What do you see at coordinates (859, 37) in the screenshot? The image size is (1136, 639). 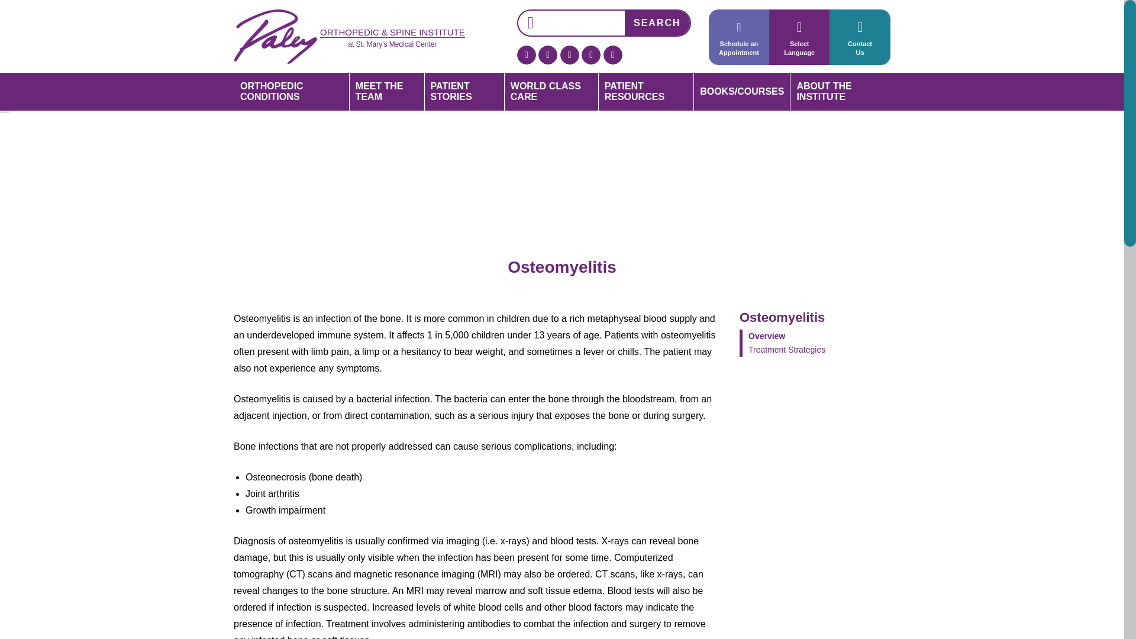 I see `LinkedIn` at bounding box center [859, 37].